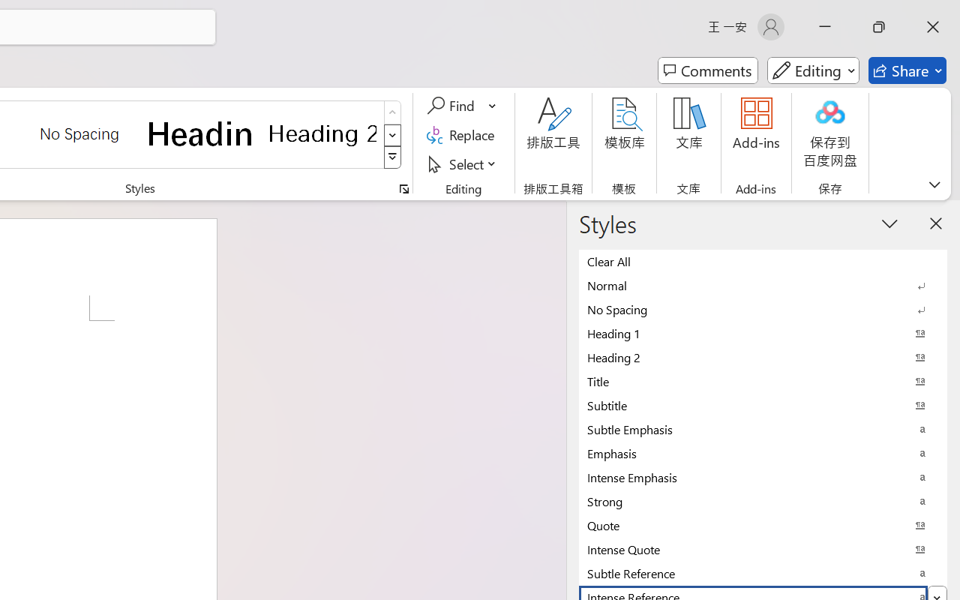 The height and width of the screenshot is (600, 960). I want to click on Row Down, so click(393, 135).